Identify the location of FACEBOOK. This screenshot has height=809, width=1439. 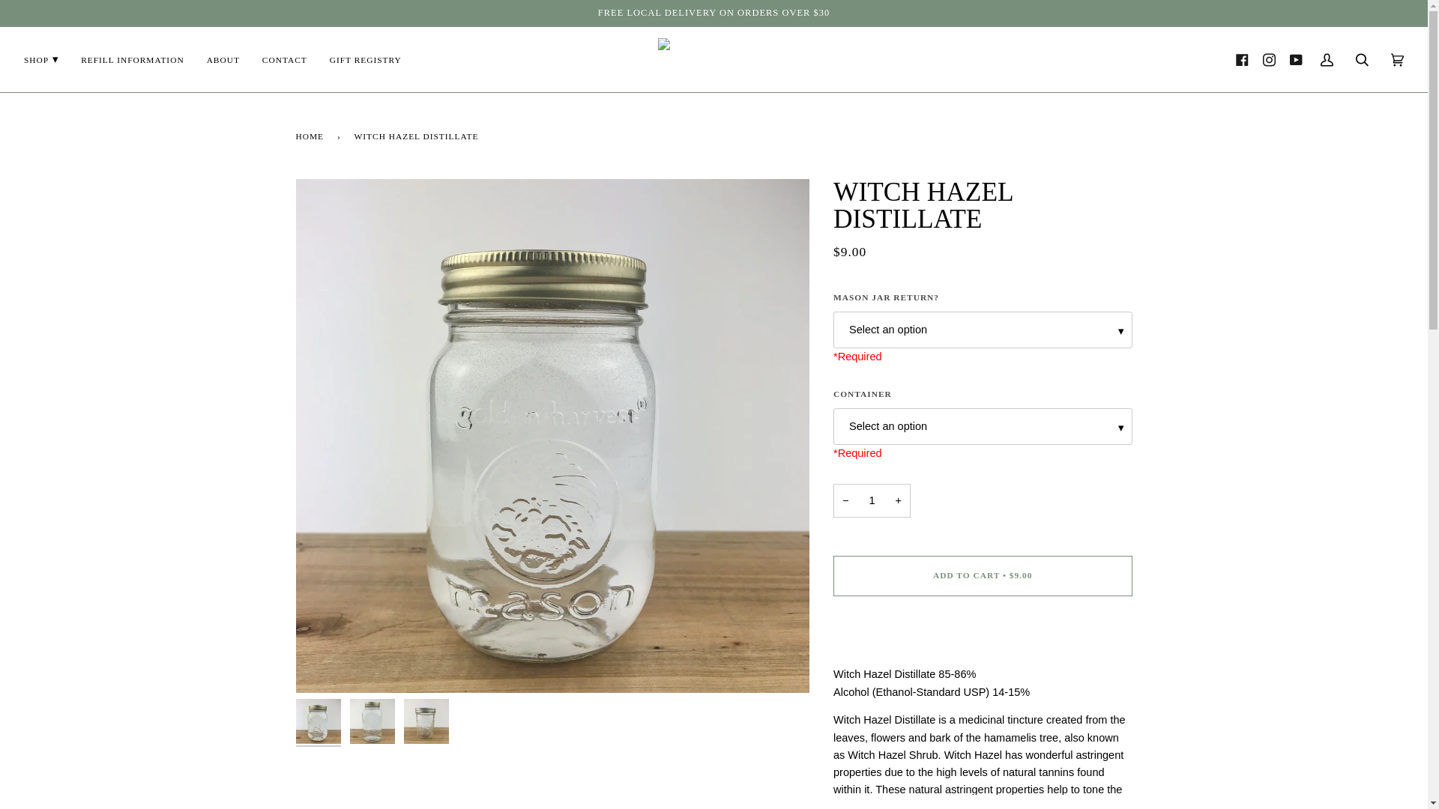
(1241, 60).